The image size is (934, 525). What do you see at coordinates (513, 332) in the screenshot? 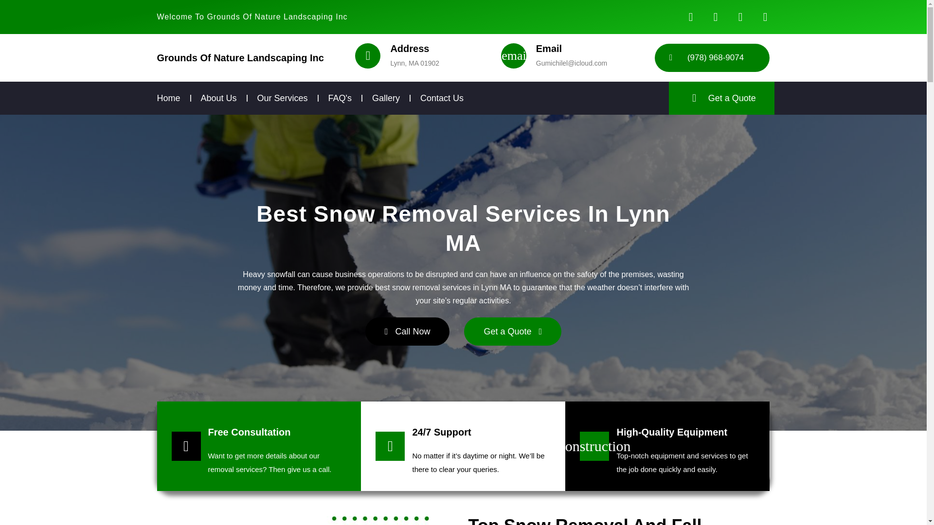
I see `Get a Quote` at bounding box center [513, 332].